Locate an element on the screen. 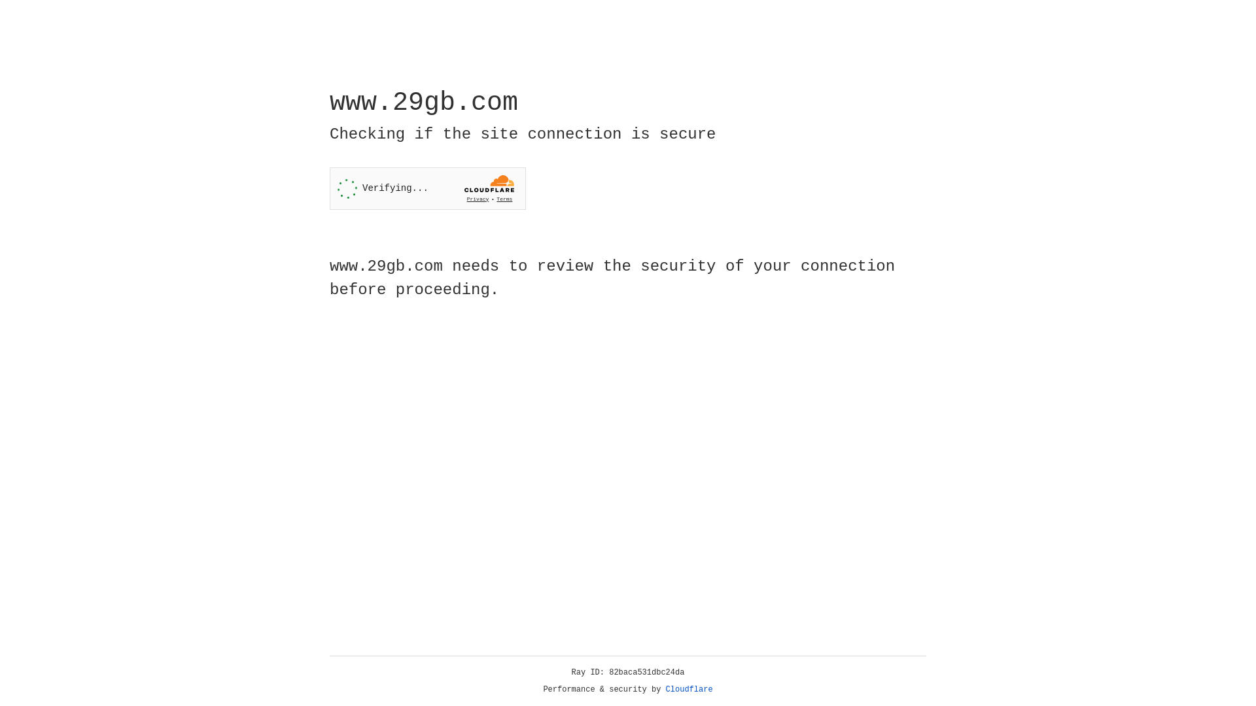 The height and width of the screenshot is (706, 1256). Widget containing a Cloudflare security challenge is located at coordinates (428, 188).